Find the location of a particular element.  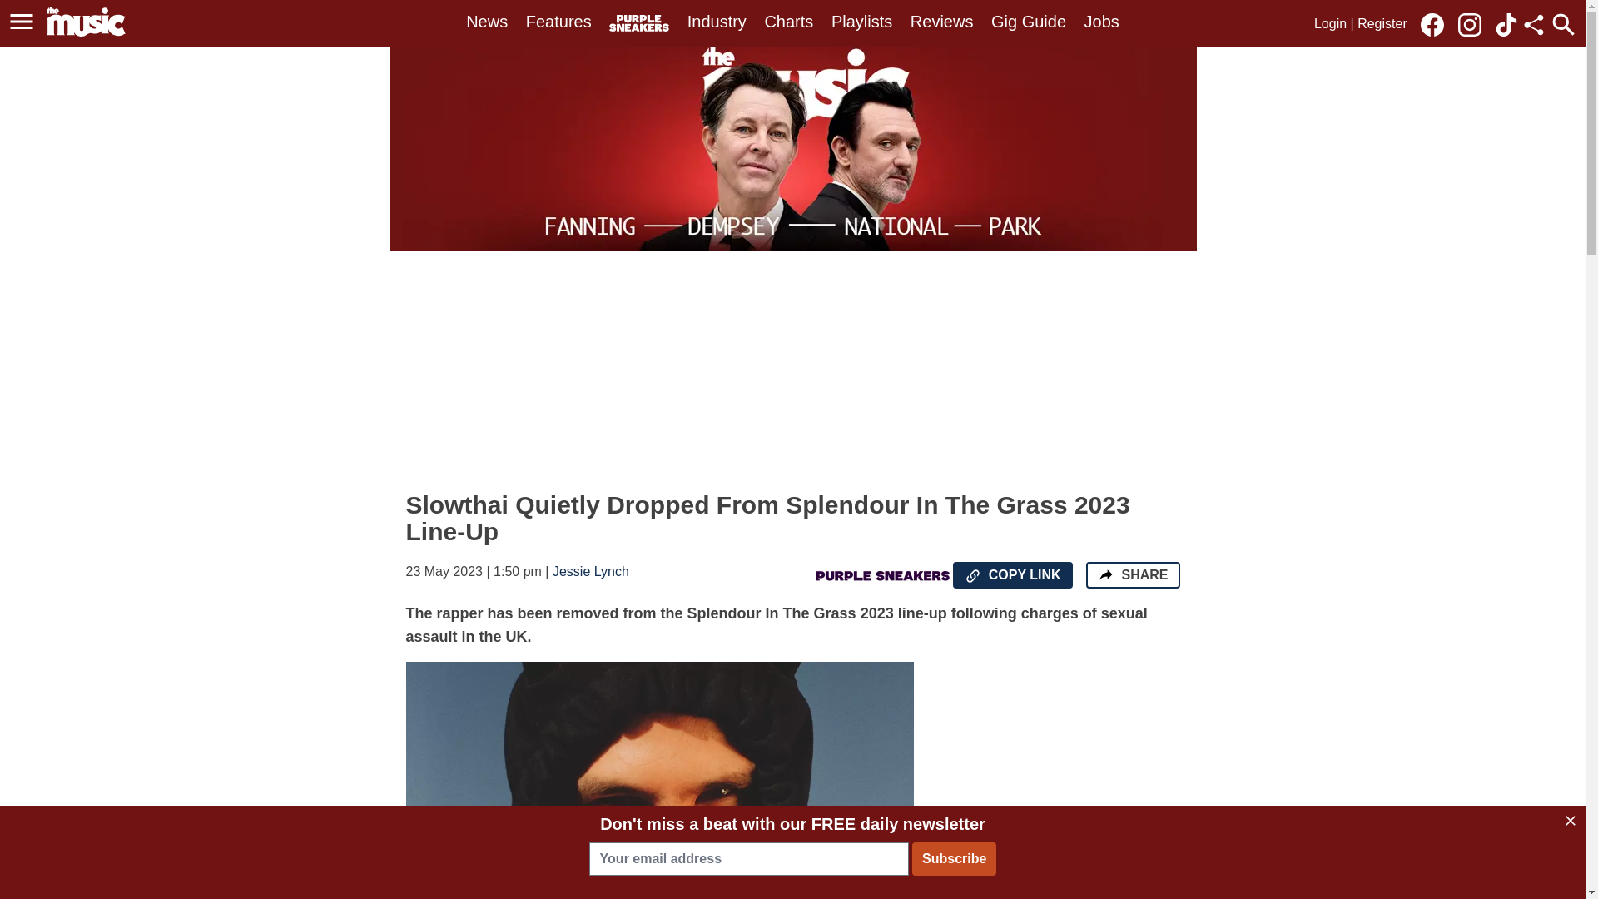

Link to our Instagram is located at coordinates (1474, 23).